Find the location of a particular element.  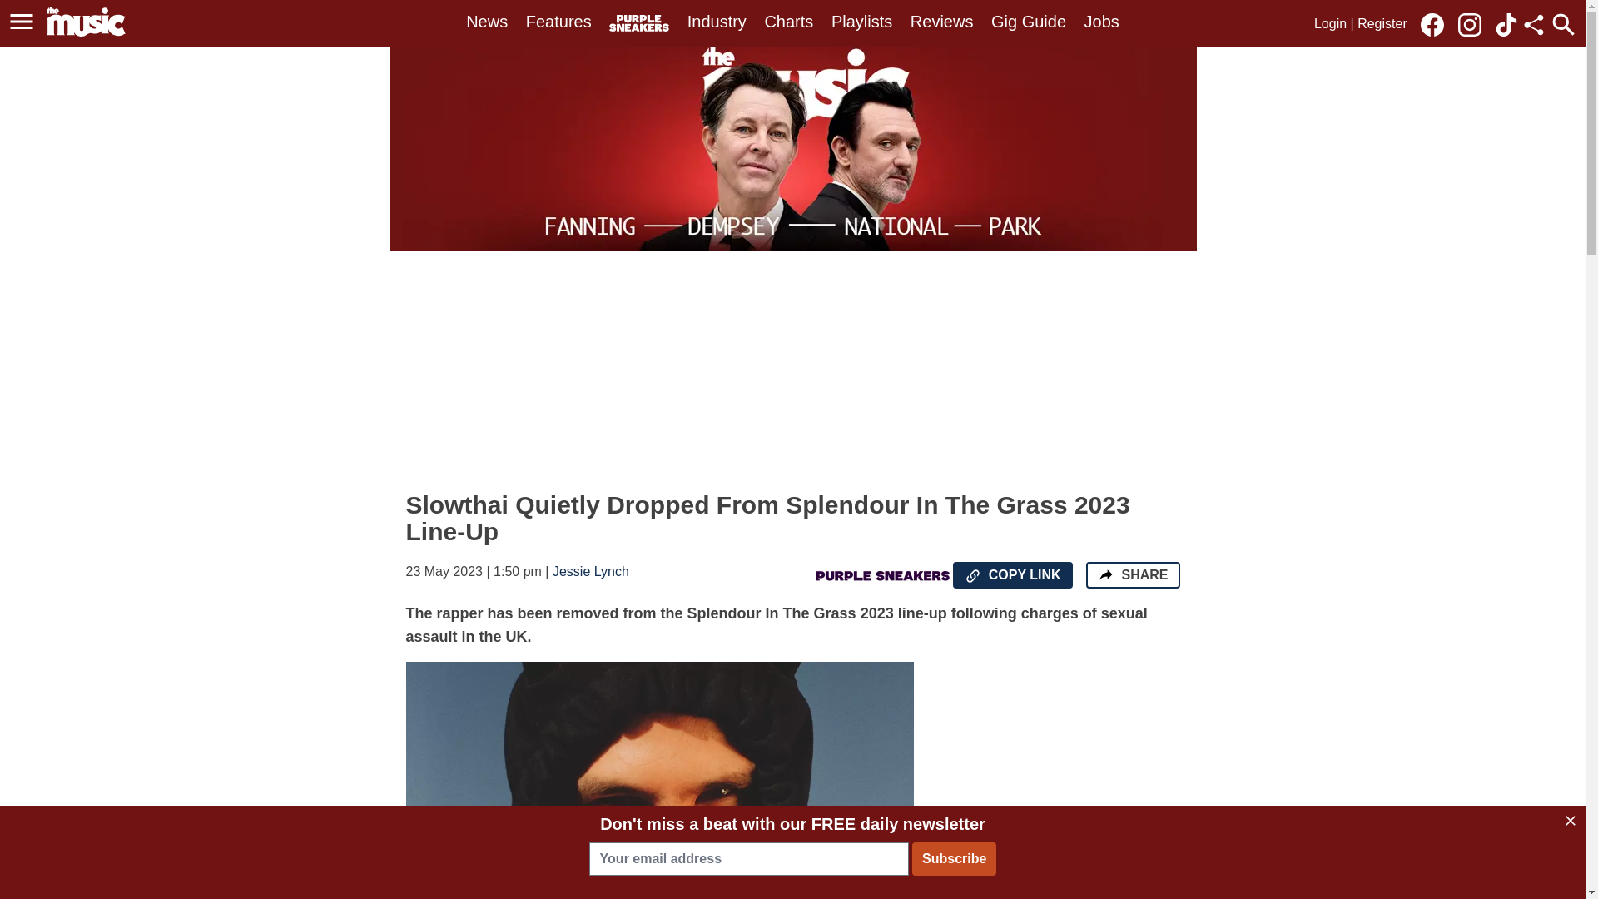

Link to our Instagram is located at coordinates (1474, 23).